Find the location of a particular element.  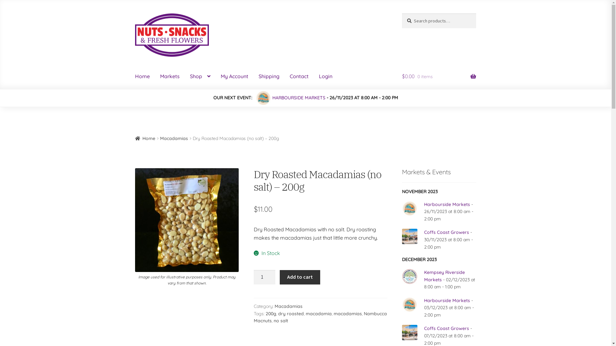

Home is located at coordinates (145, 138).